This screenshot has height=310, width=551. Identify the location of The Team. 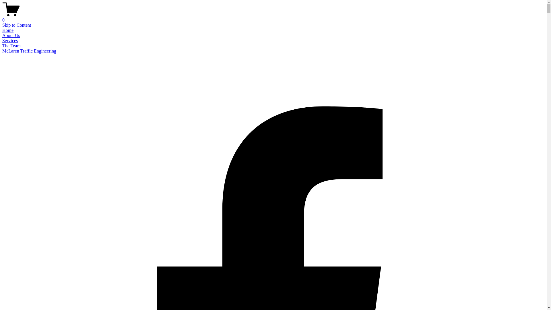
(11, 46).